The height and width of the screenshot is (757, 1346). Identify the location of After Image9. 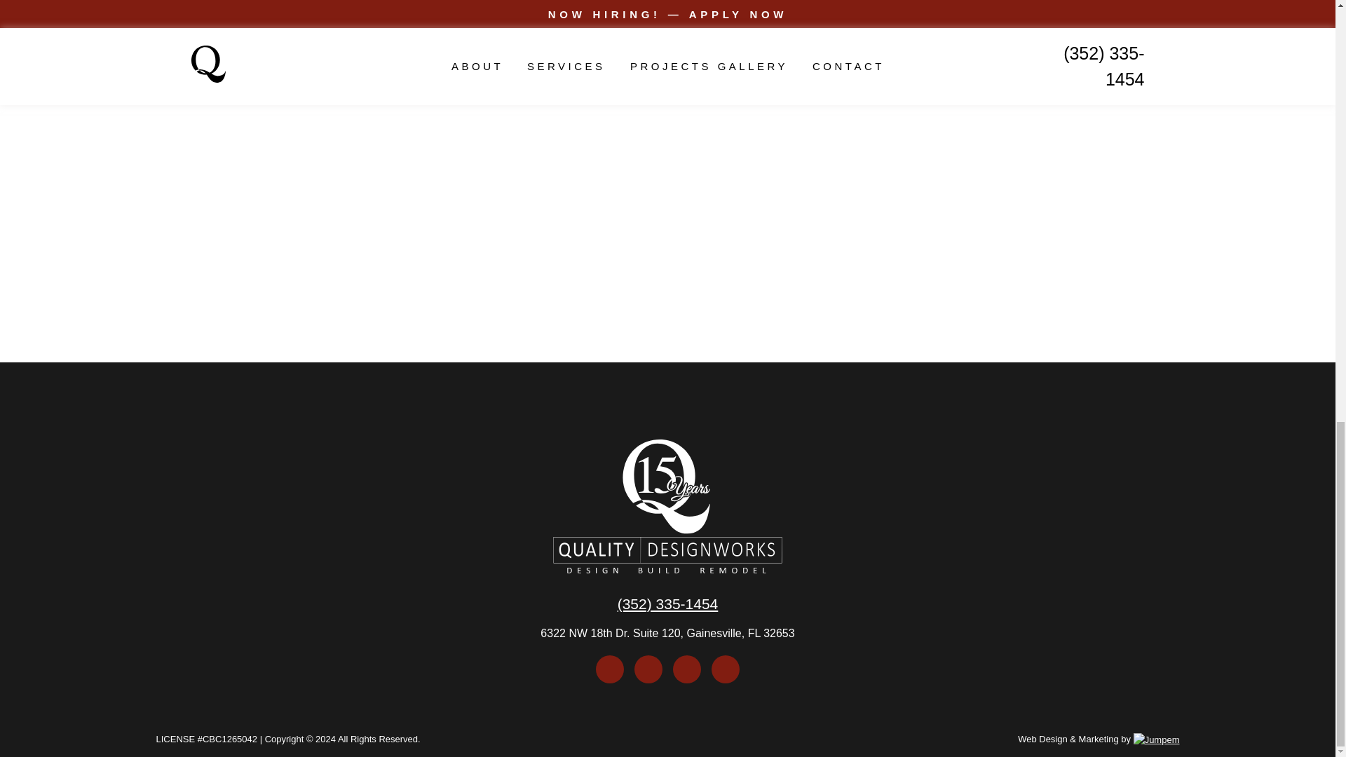
(1085, 274).